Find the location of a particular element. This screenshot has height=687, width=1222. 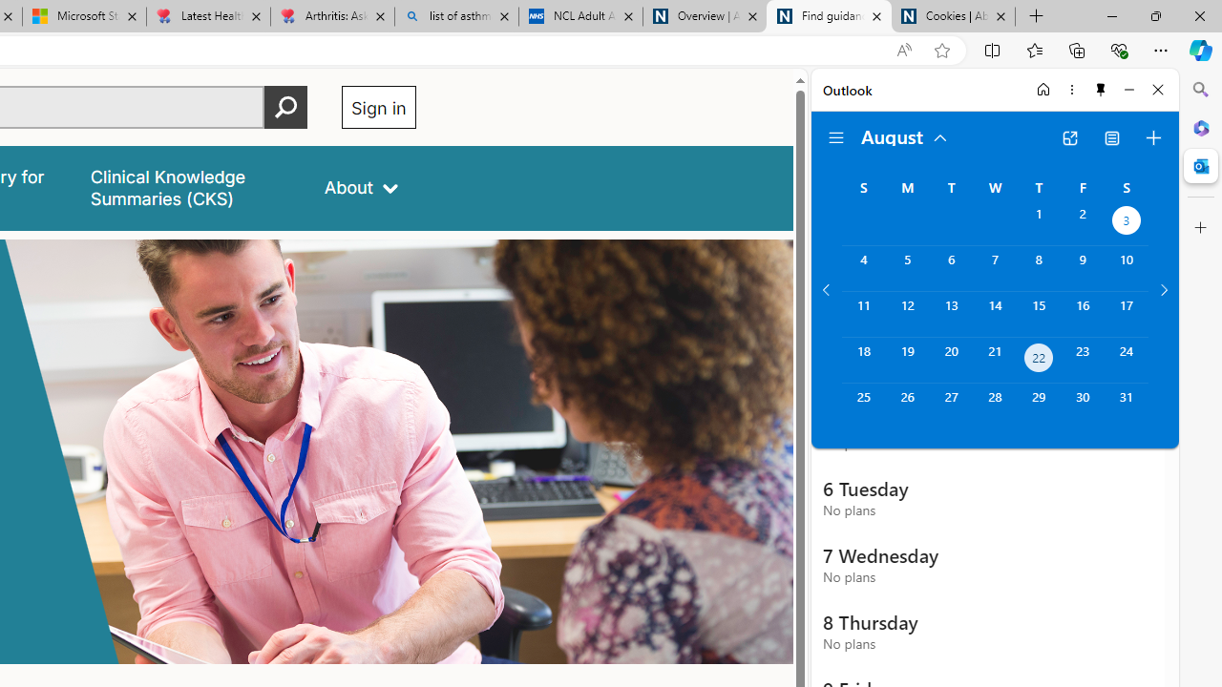

Sunday, August 4, 2024.  is located at coordinates (863, 268).